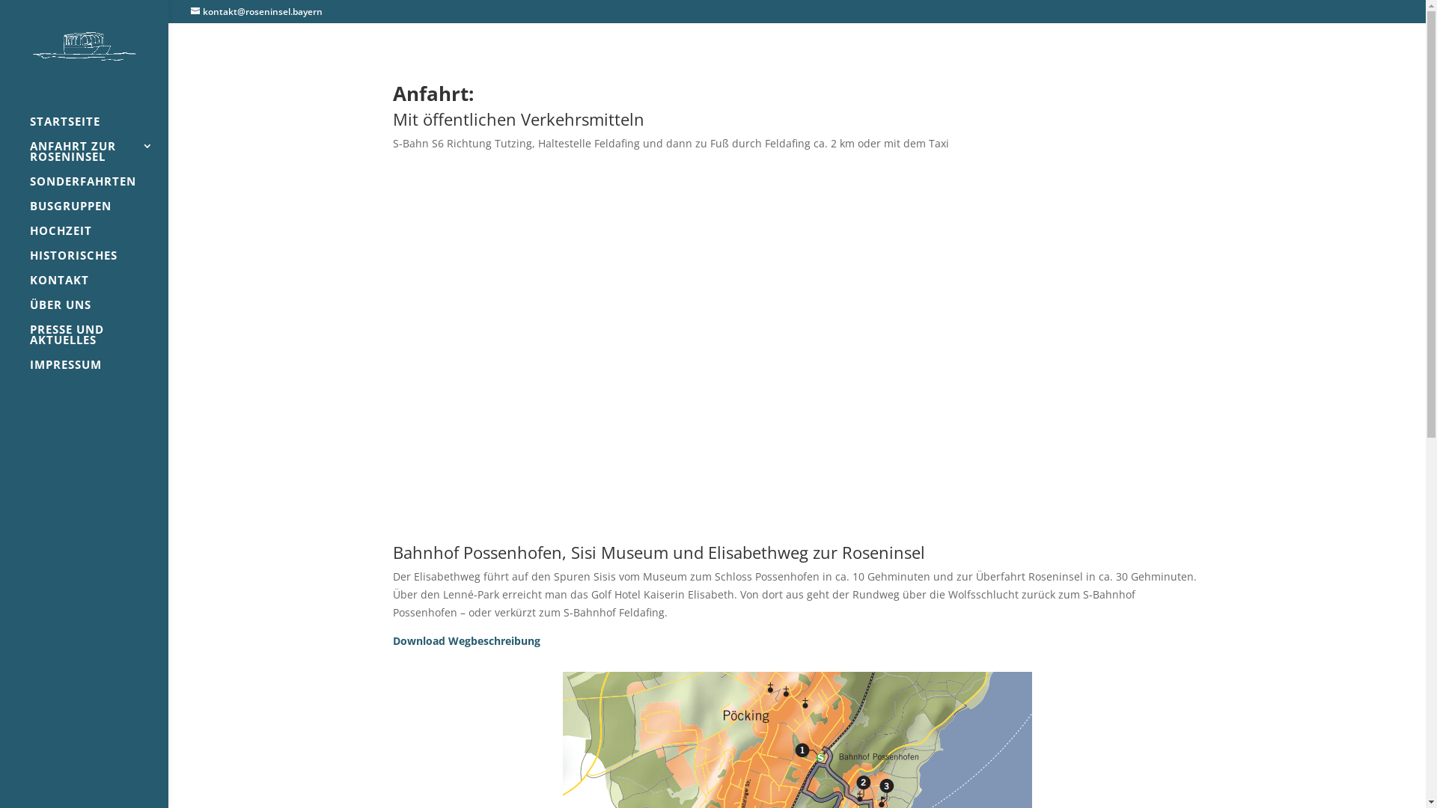 This screenshot has height=808, width=1437. Describe the element at coordinates (99, 287) in the screenshot. I see `KONTAKT` at that location.